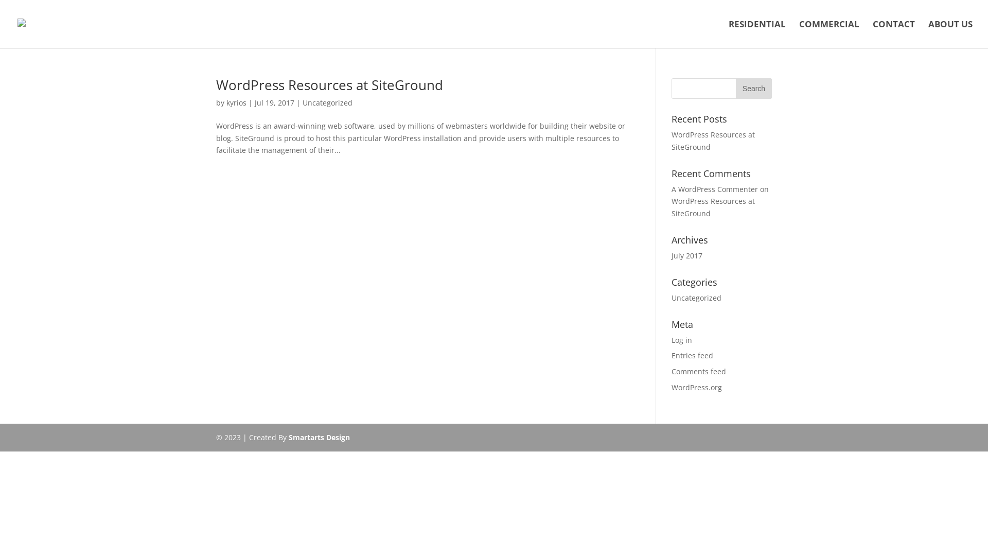 The width and height of the screenshot is (988, 556). Describe the element at coordinates (757, 34) in the screenshot. I see `RESIDENTIAL` at that location.